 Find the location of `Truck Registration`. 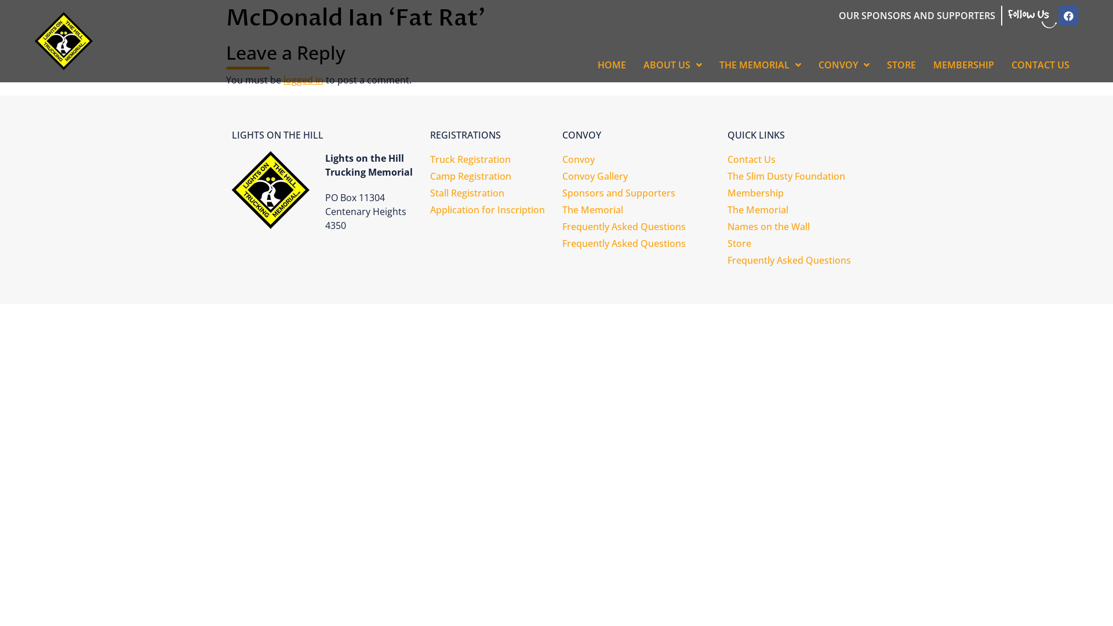

Truck Registration is located at coordinates (490, 160).